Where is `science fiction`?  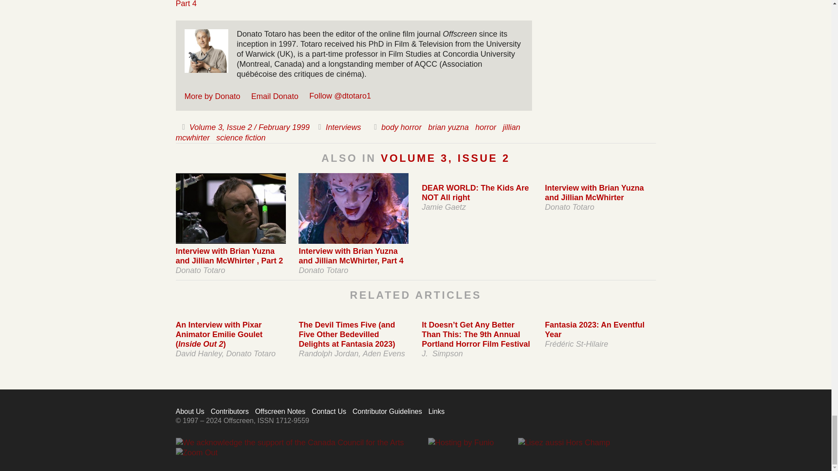
science fiction is located at coordinates (241, 138).